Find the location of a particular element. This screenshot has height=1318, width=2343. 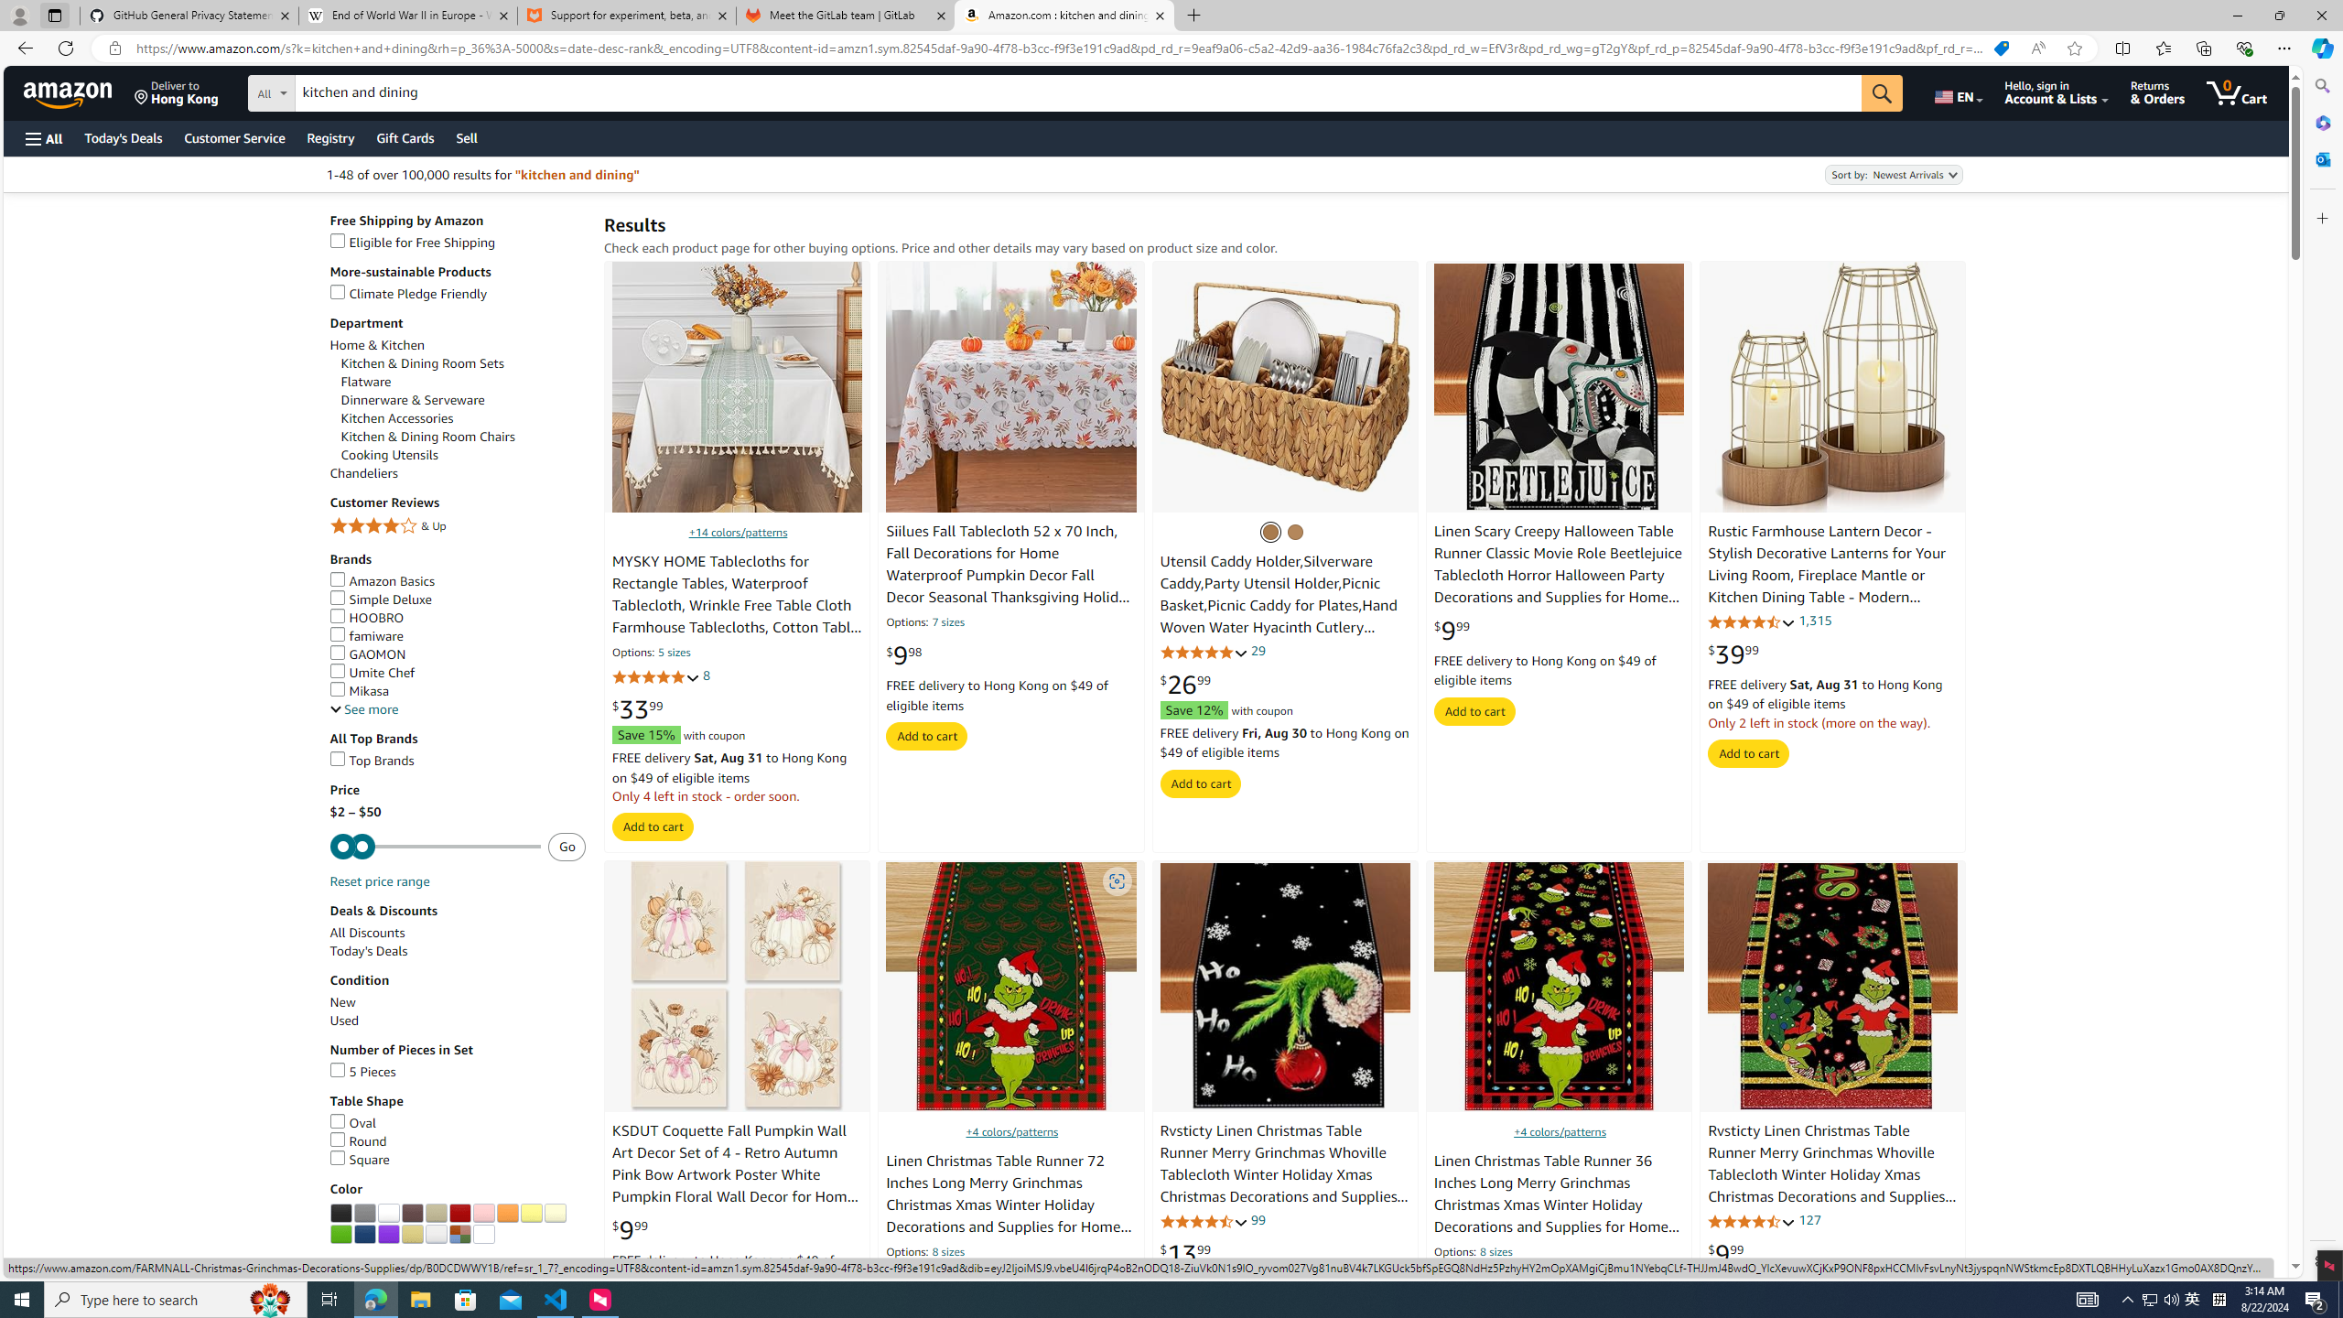

AutomationID: p_n_feature_twenty_browse-bin/3254099011 is located at coordinates (365, 1213).